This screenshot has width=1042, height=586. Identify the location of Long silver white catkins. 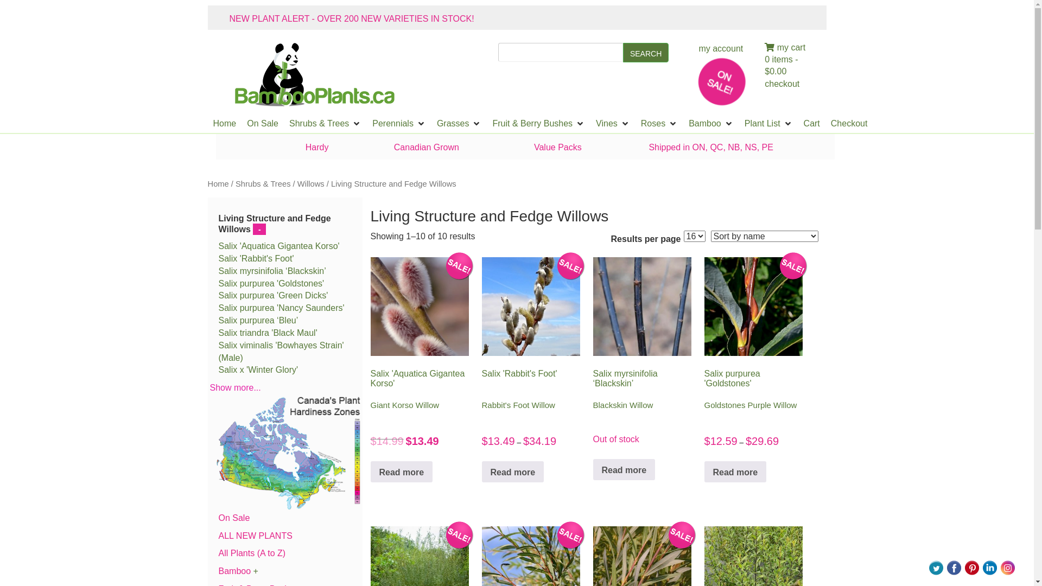
(531, 307).